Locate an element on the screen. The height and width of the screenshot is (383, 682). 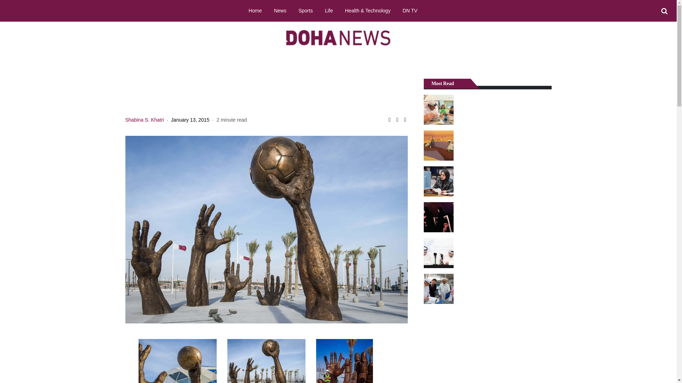
Home is located at coordinates (255, 10).